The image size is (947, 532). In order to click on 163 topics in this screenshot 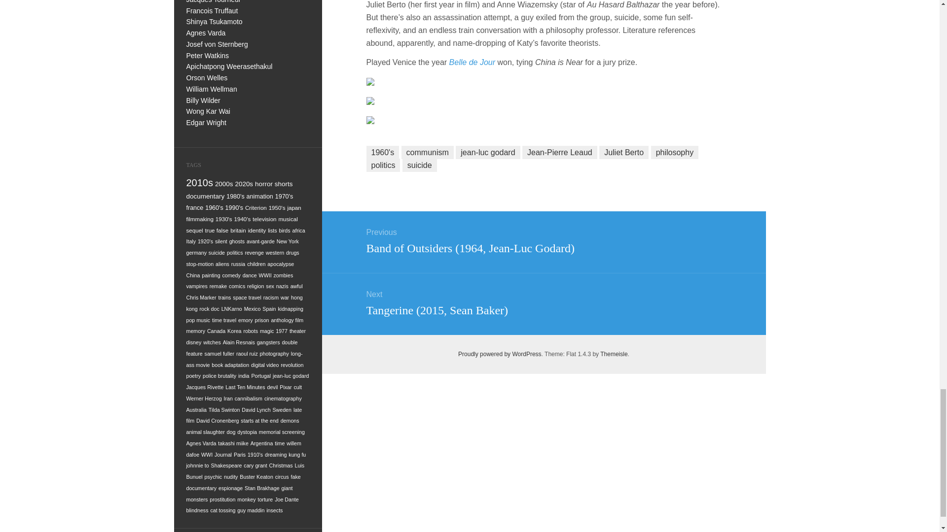, I will do `click(200, 219)`.